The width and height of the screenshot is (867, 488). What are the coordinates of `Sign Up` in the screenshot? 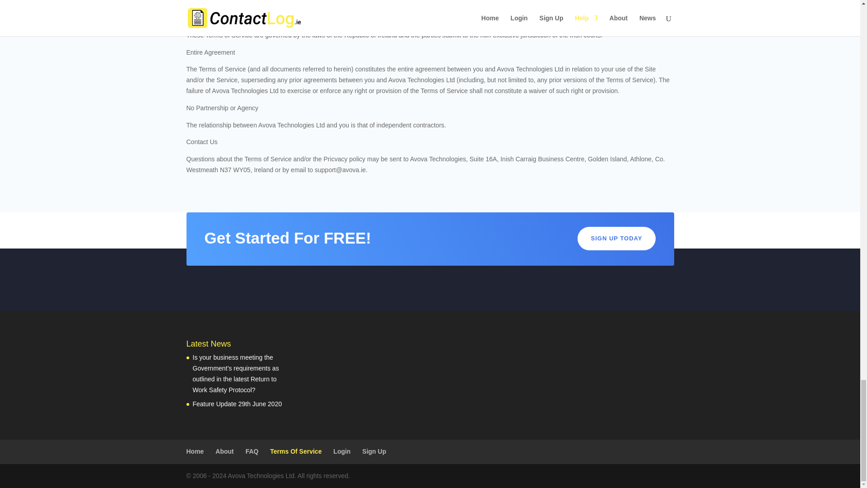 It's located at (374, 451).